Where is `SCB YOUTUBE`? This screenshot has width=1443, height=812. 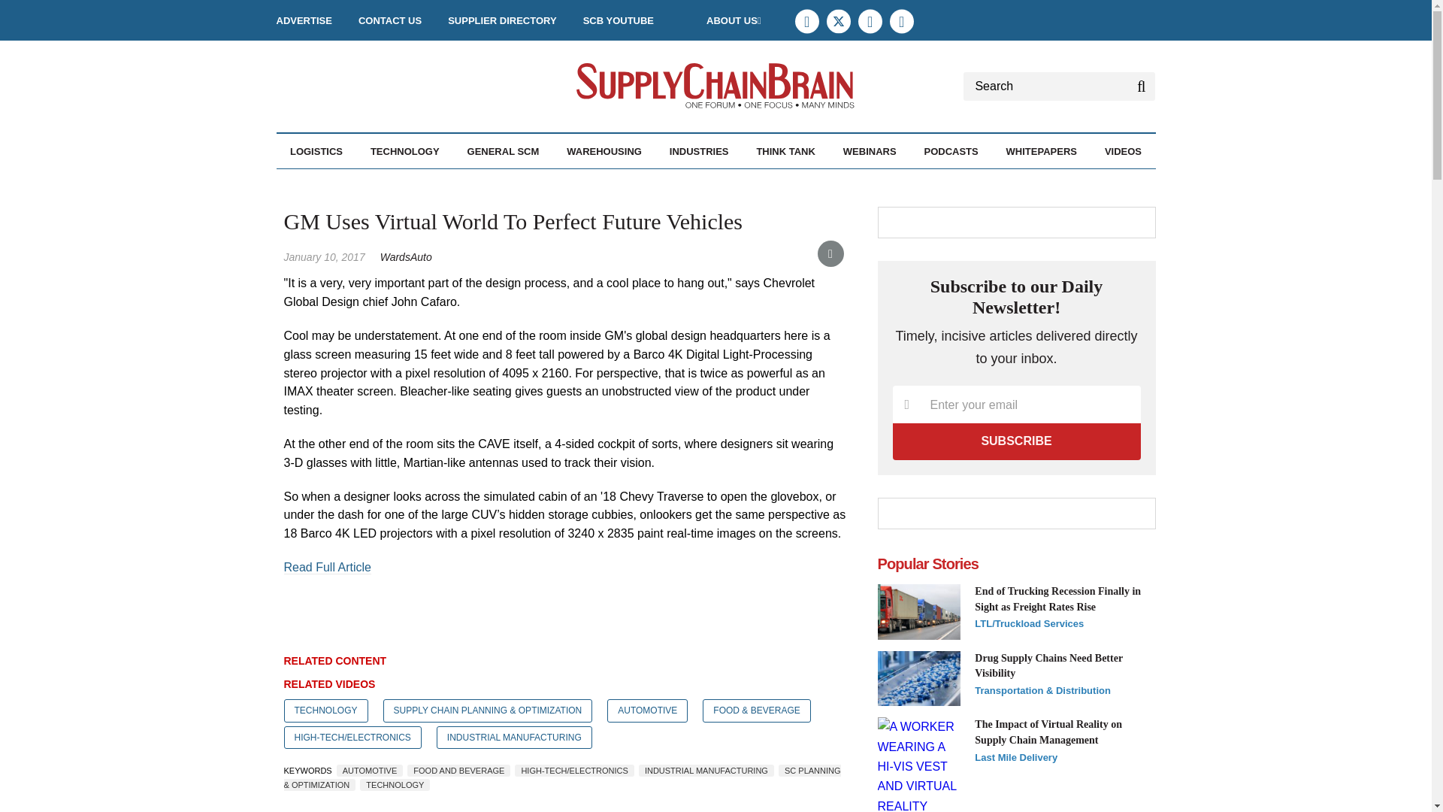 SCB YOUTUBE is located at coordinates (618, 20).